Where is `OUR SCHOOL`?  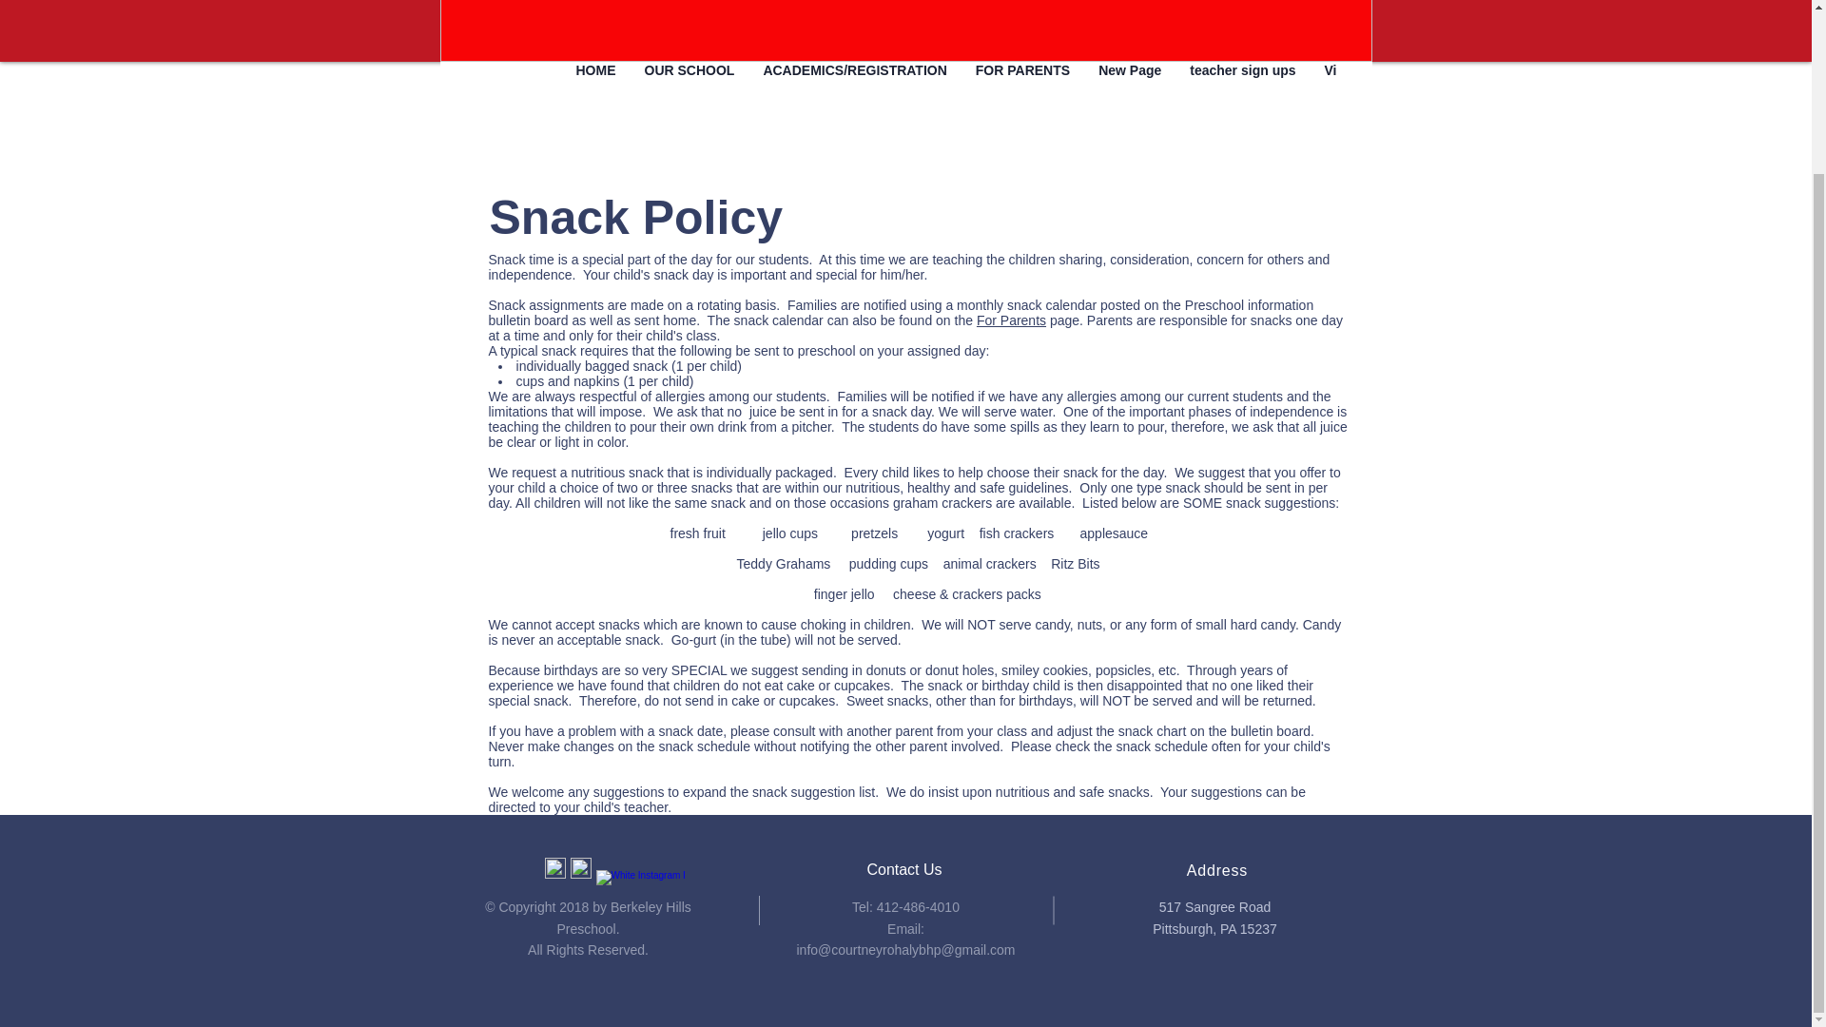
OUR SCHOOL is located at coordinates (689, 85).